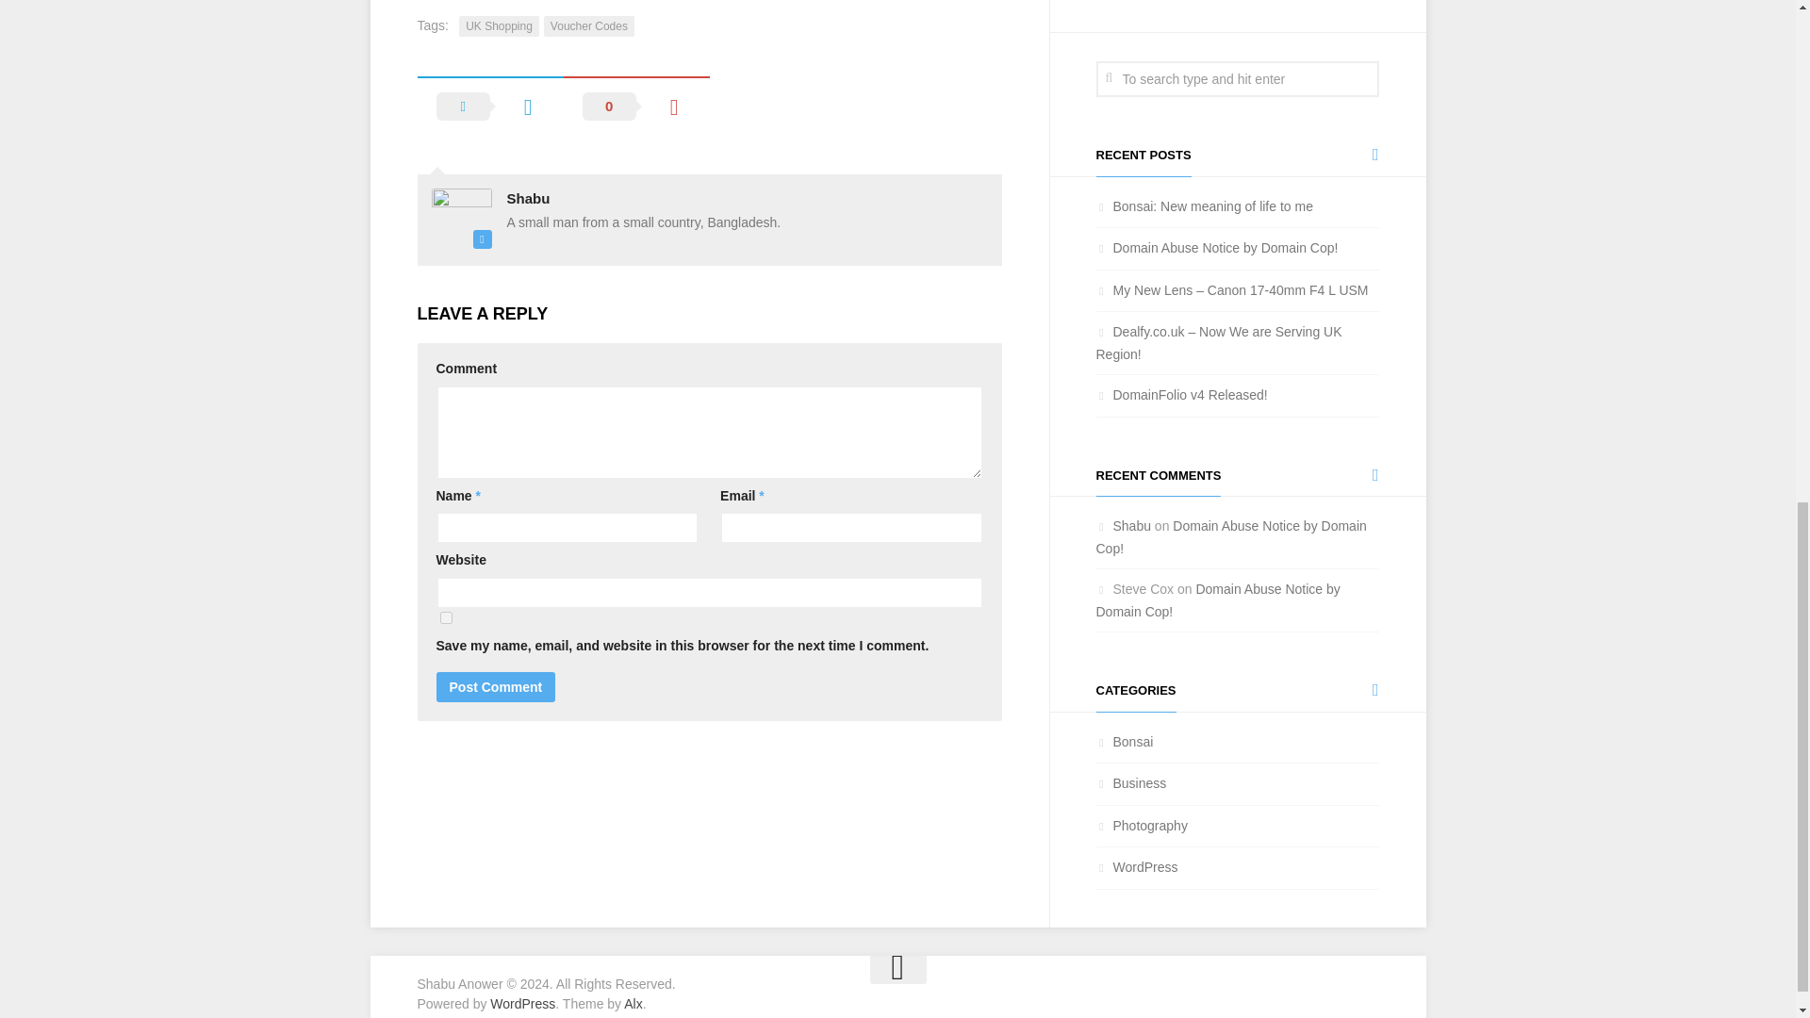 Image resolution: width=1810 pixels, height=1018 pixels. I want to click on To search type and hit enter, so click(1236, 78).